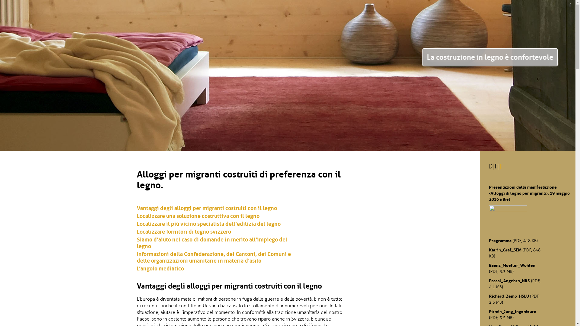 The height and width of the screenshot is (326, 580). What do you see at coordinates (501, 167) in the screenshot?
I see `I` at bounding box center [501, 167].